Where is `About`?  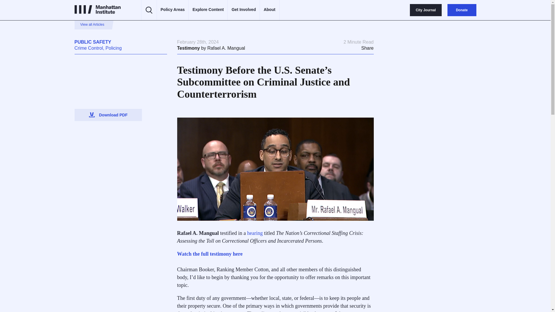 About is located at coordinates (269, 10).